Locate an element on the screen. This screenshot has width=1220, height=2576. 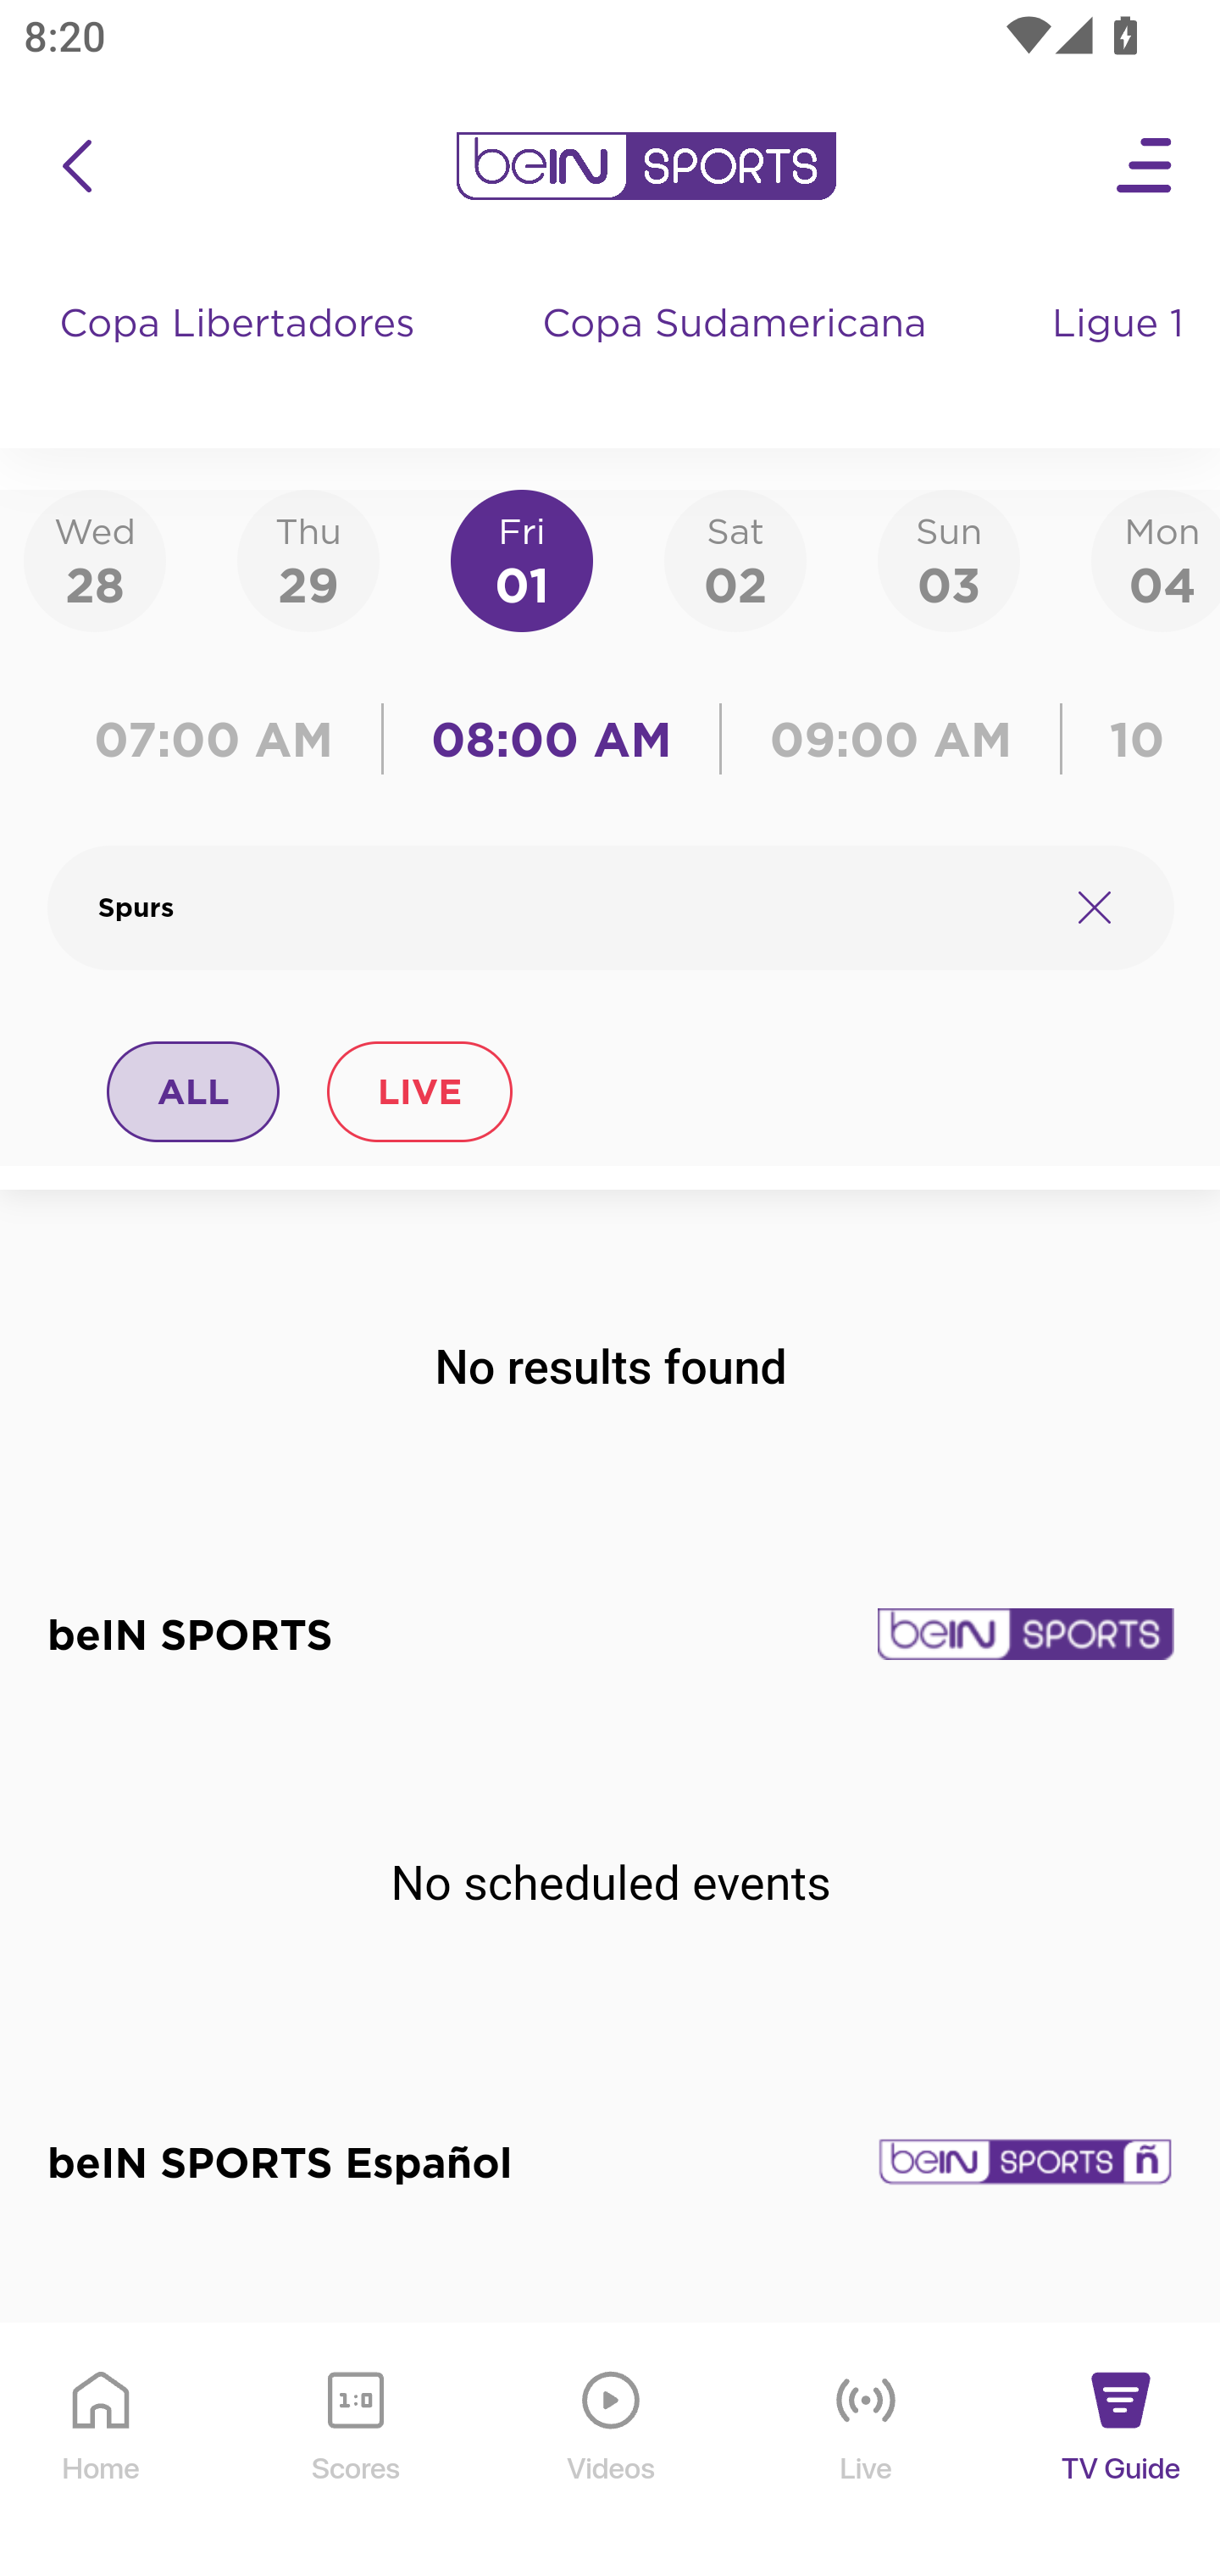
Thu29 is located at coordinates (308, 559).